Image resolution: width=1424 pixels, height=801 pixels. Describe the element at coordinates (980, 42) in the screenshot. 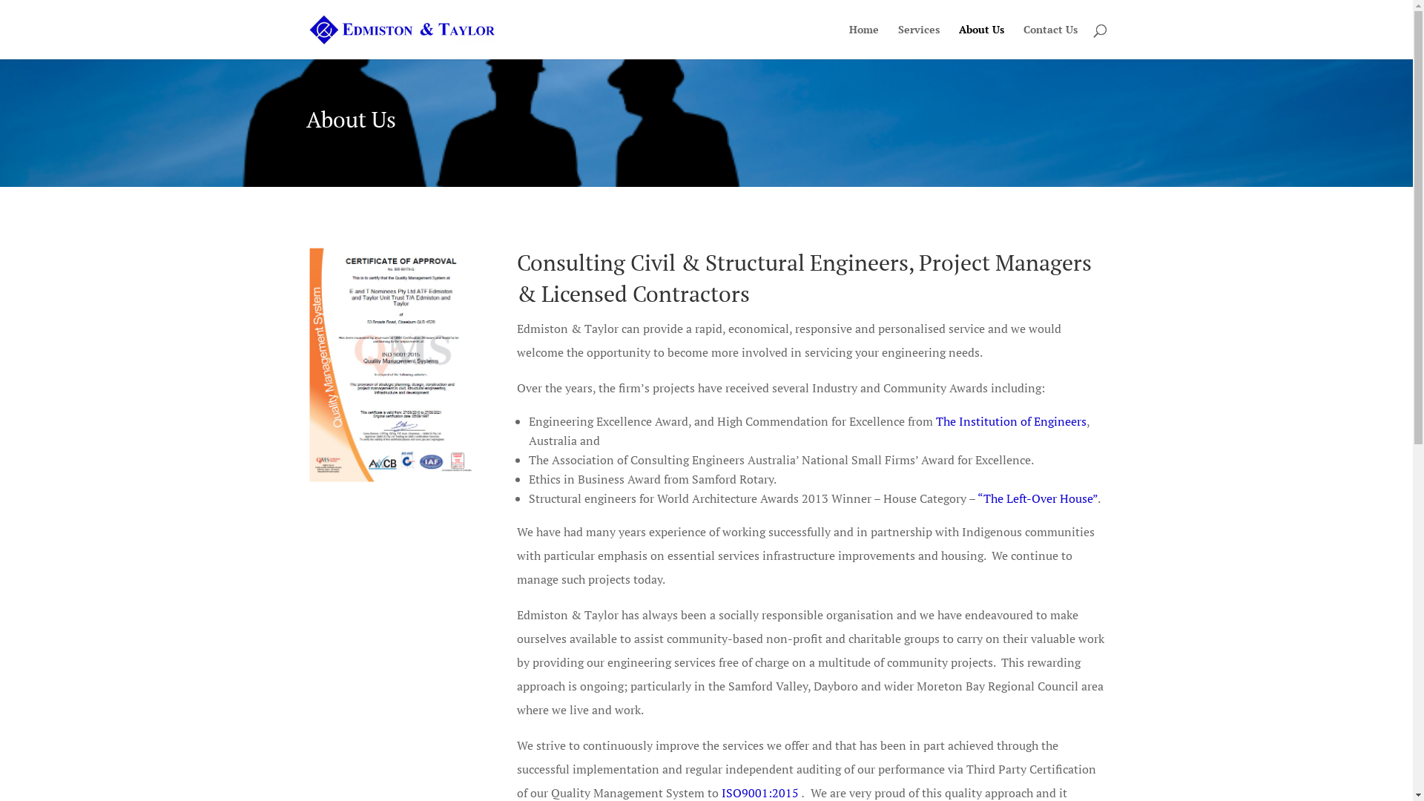

I see `About Us` at that location.